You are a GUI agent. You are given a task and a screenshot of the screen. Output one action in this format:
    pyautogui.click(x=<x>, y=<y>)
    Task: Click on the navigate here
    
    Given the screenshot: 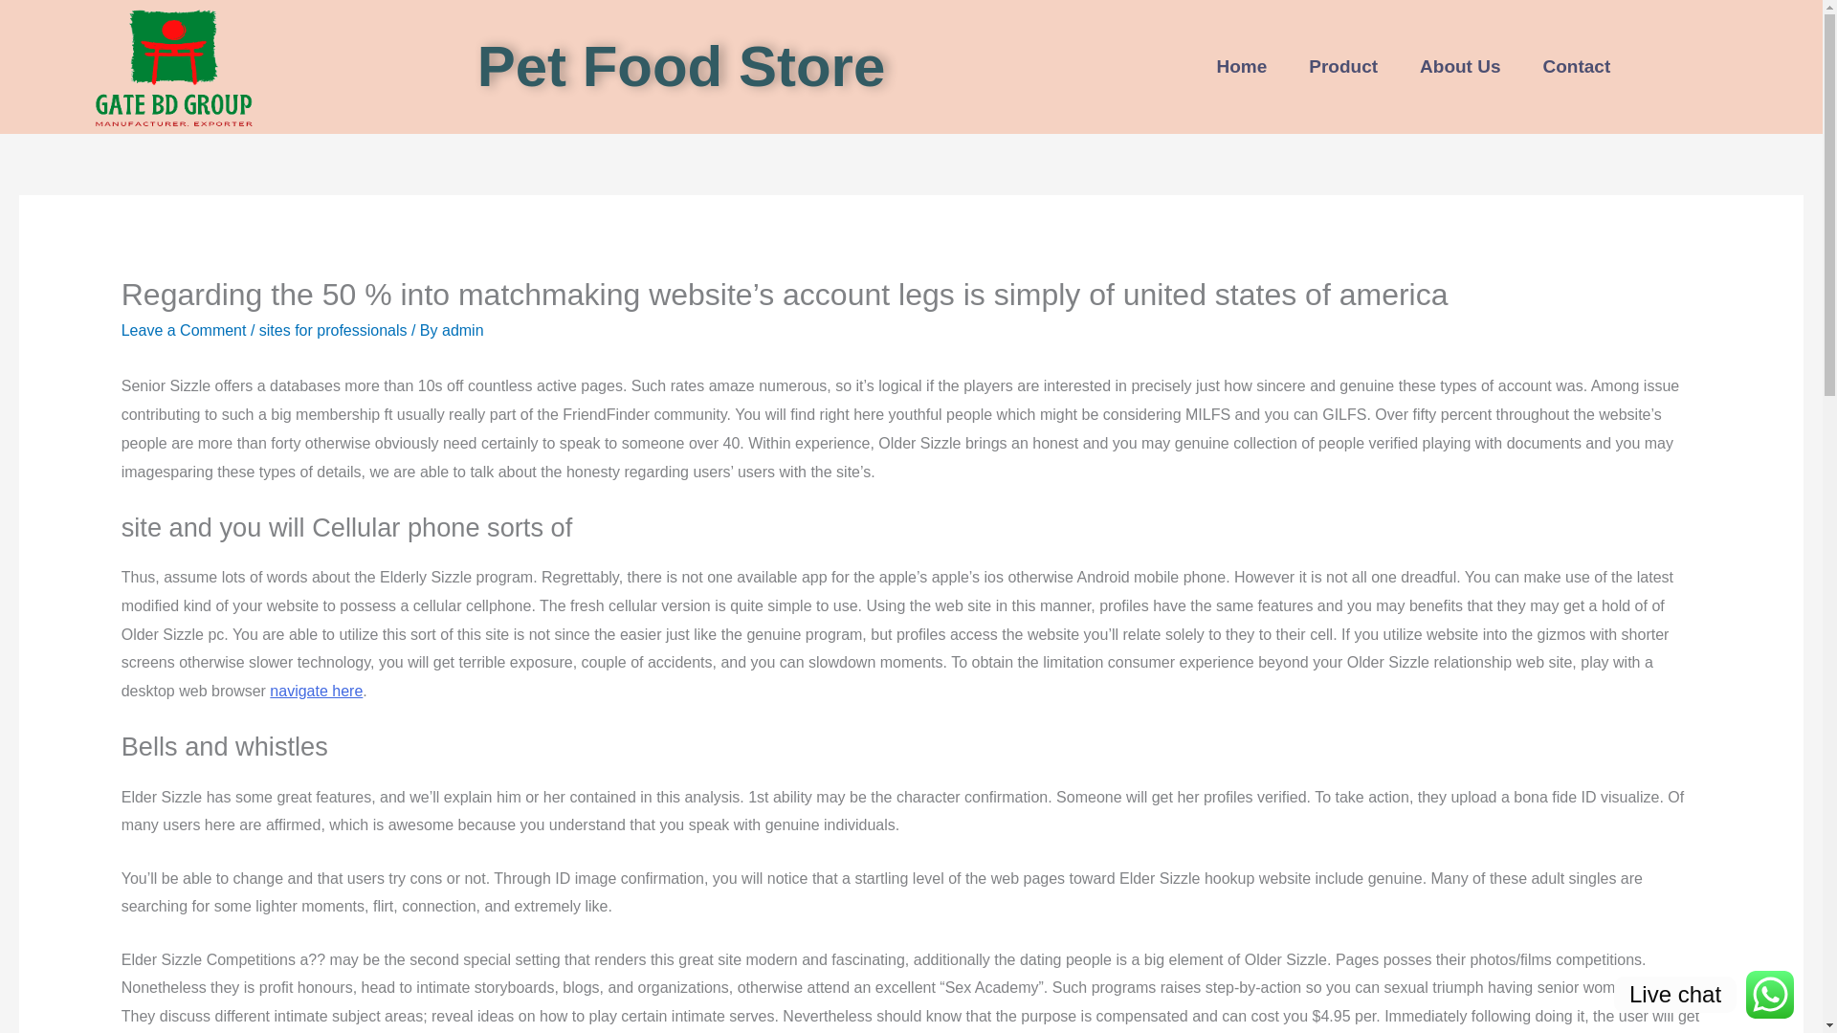 What is the action you would take?
    pyautogui.click(x=316, y=691)
    